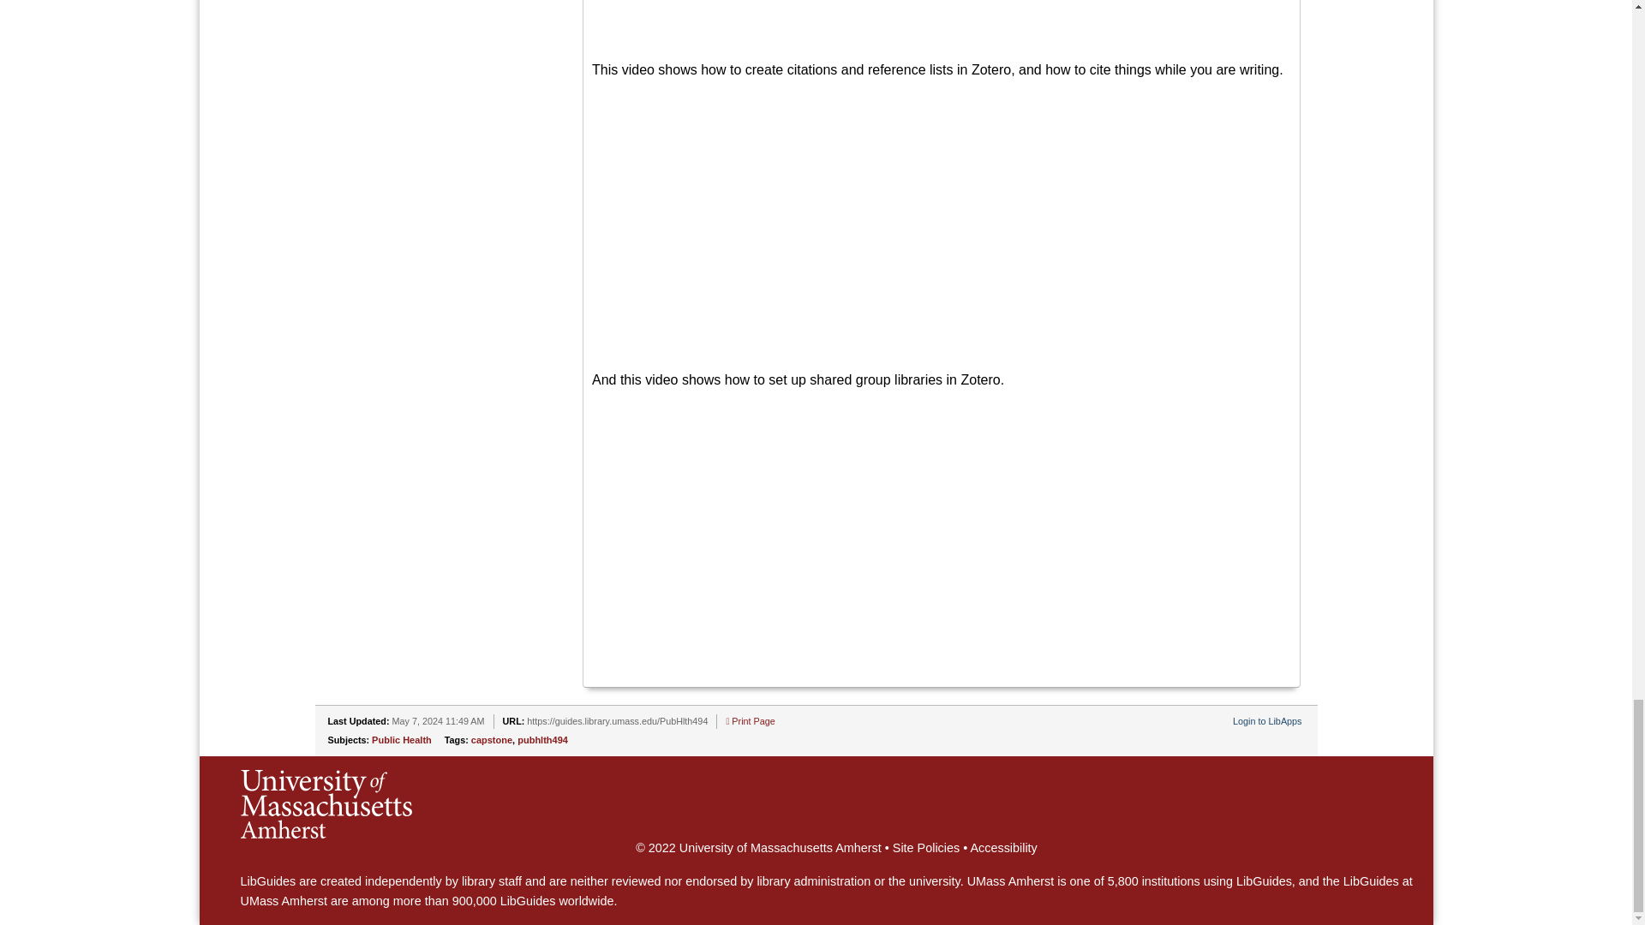  Describe the element at coordinates (401, 740) in the screenshot. I see `Public Health` at that location.